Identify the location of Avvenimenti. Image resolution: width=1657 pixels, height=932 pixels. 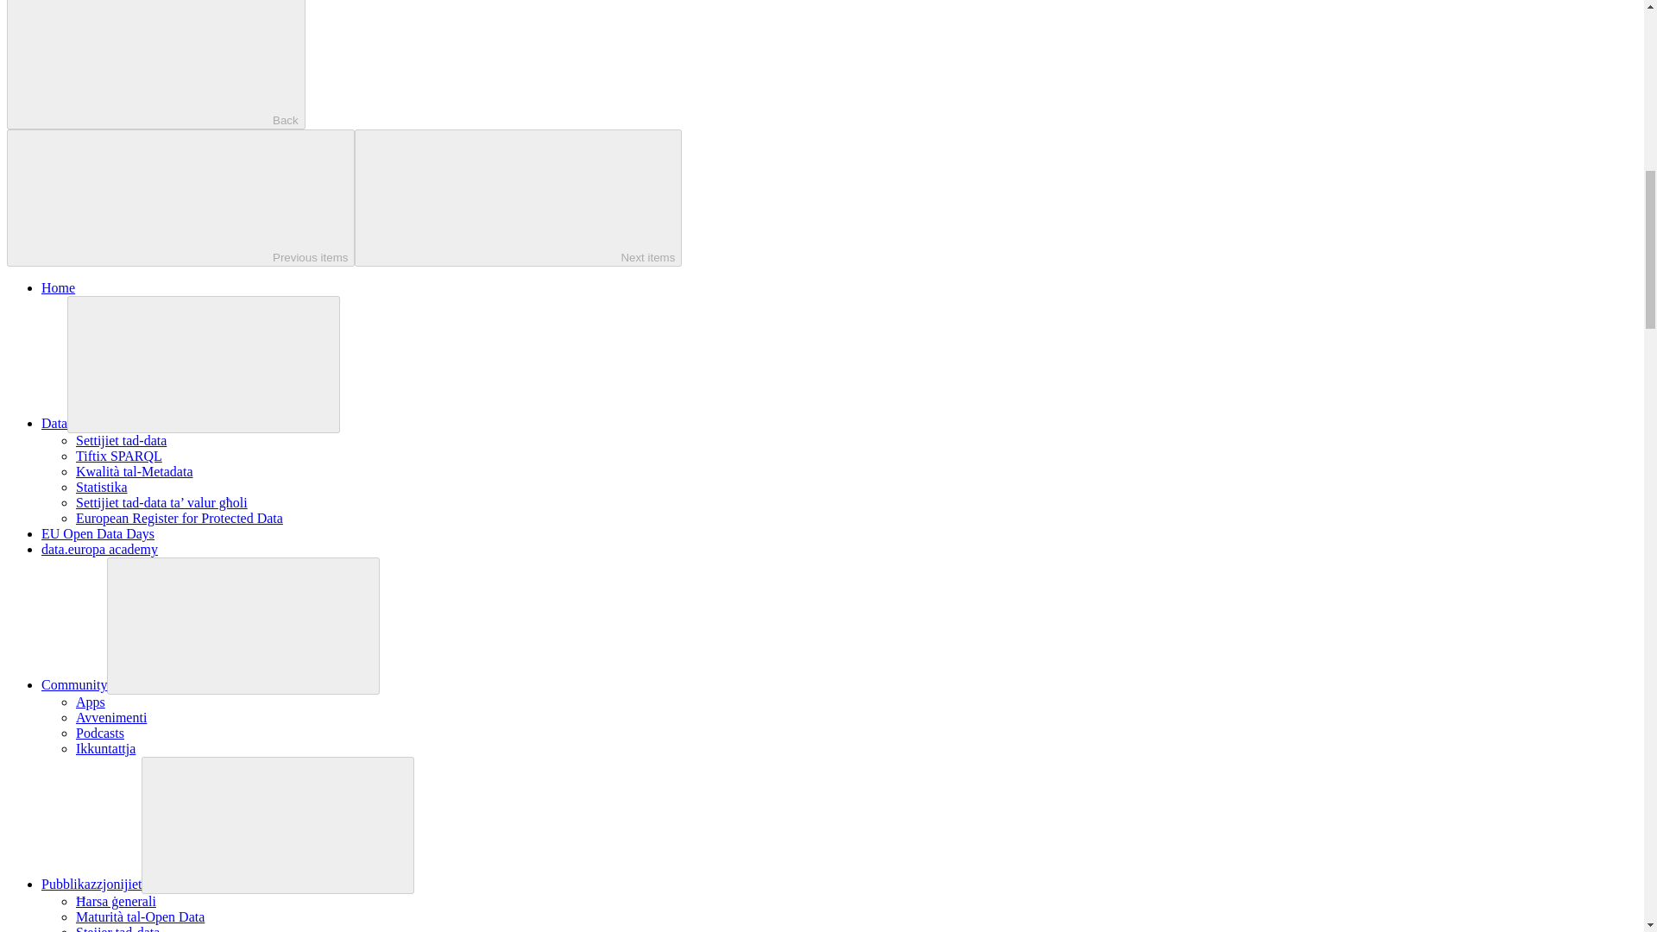
(111, 717).